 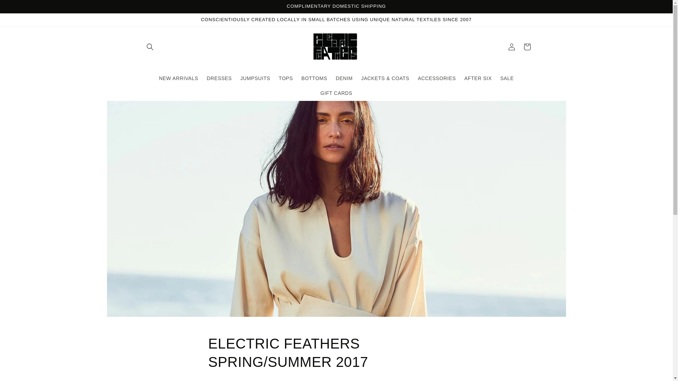 I want to click on JUMPSUITS, so click(x=255, y=78).